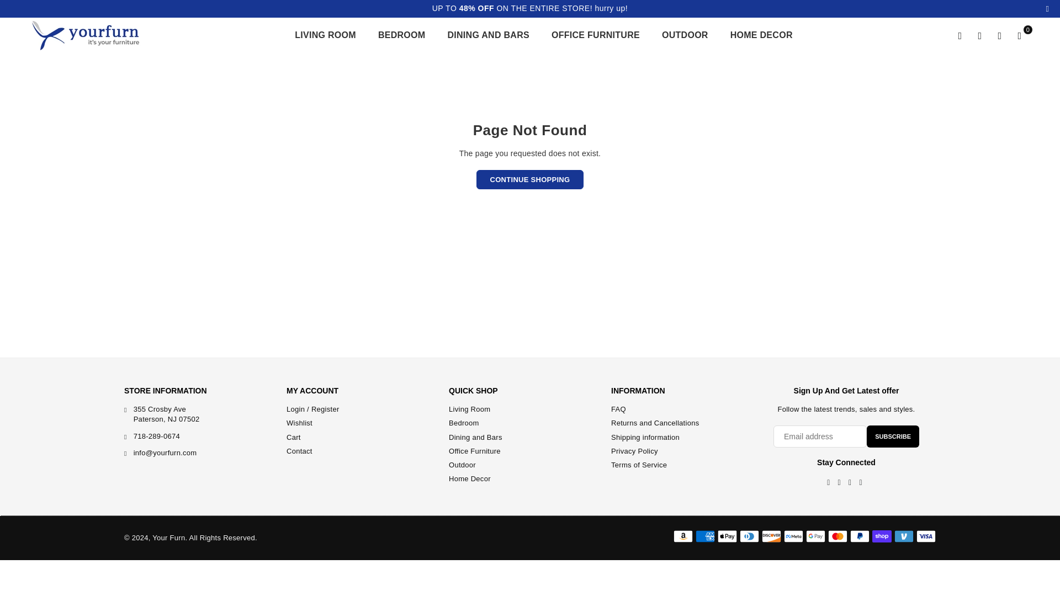  What do you see at coordinates (704, 536) in the screenshot?
I see `American Express` at bounding box center [704, 536].